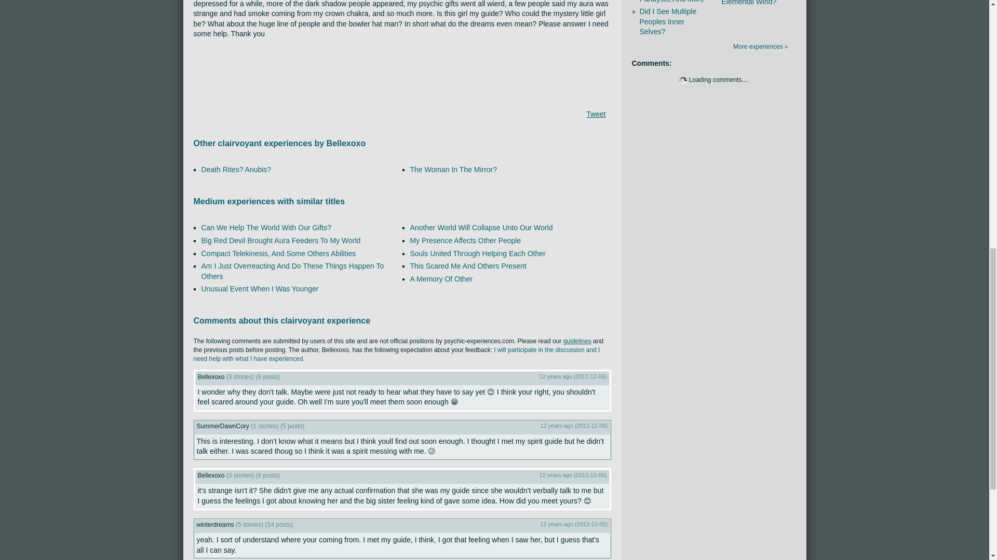 Image resolution: width=997 pixels, height=560 pixels. I want to click on Another World Will Collapse Unto Our World, so click(481, 227).